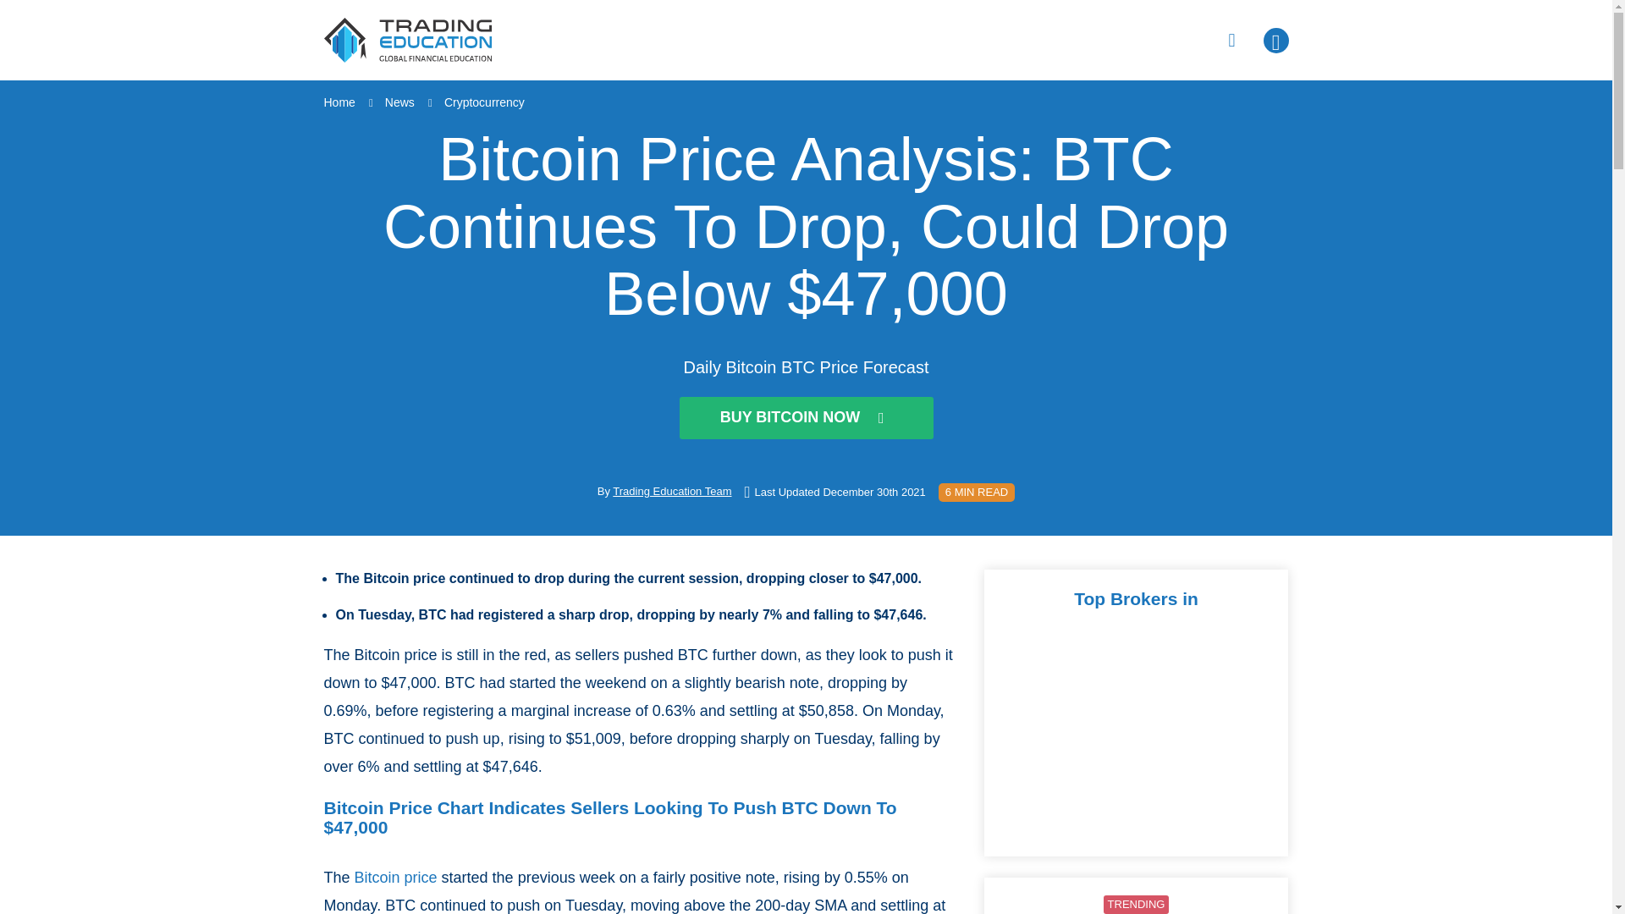  I want to click on Bitcoin Price Predictions, so click(395, 878).